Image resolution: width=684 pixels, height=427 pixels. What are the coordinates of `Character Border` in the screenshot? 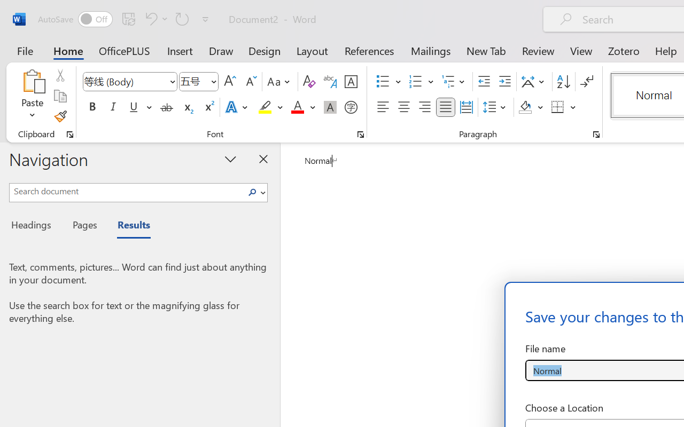 It's located at (351, 82).